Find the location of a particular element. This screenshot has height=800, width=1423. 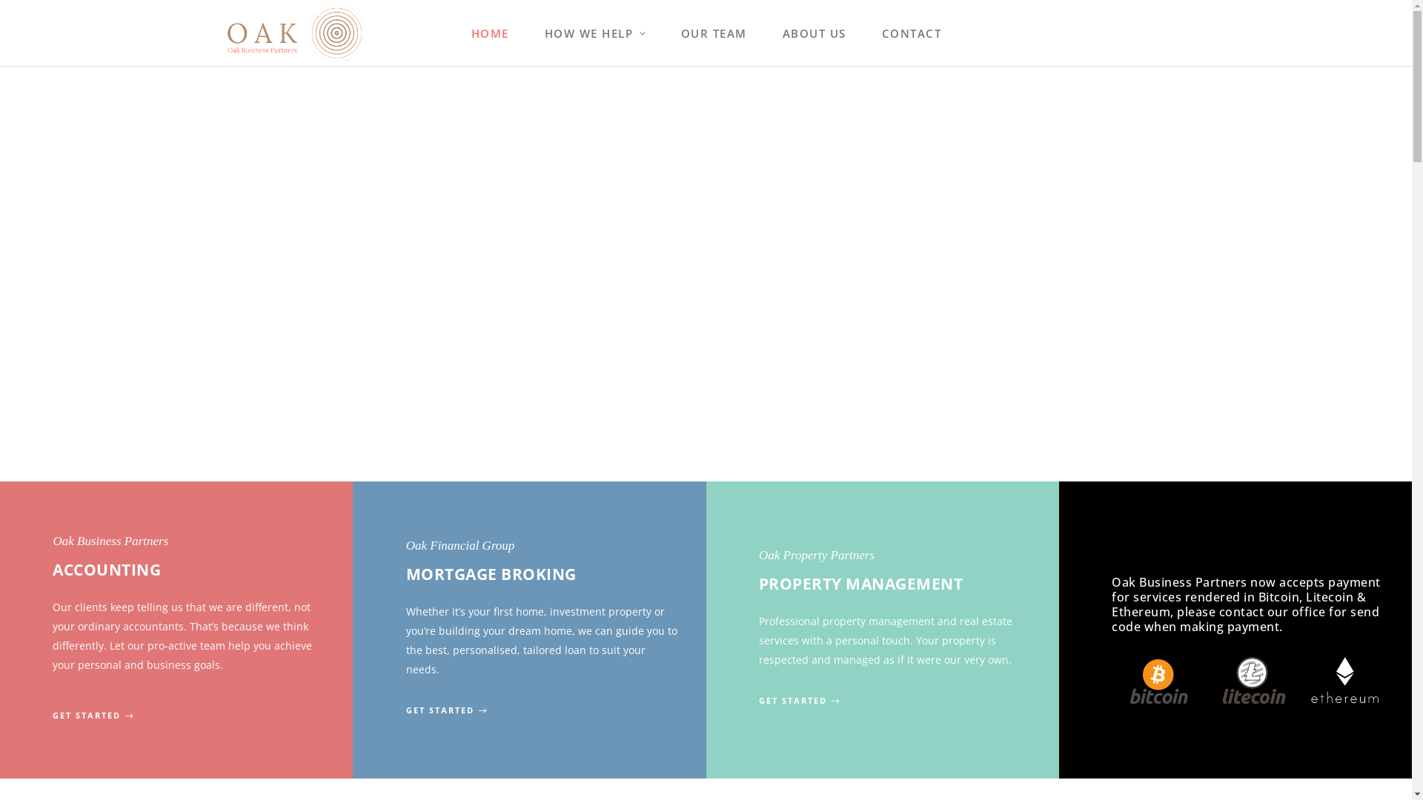

HOME is located at coordinates (491, 33).